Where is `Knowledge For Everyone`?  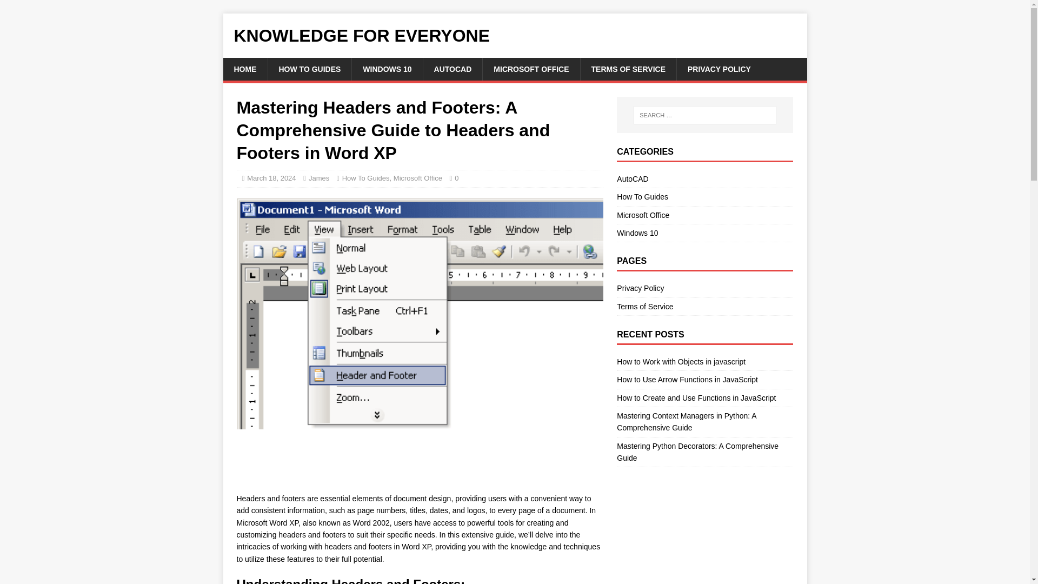 Knowledge For Everyone is located at coordinates (515, 36).